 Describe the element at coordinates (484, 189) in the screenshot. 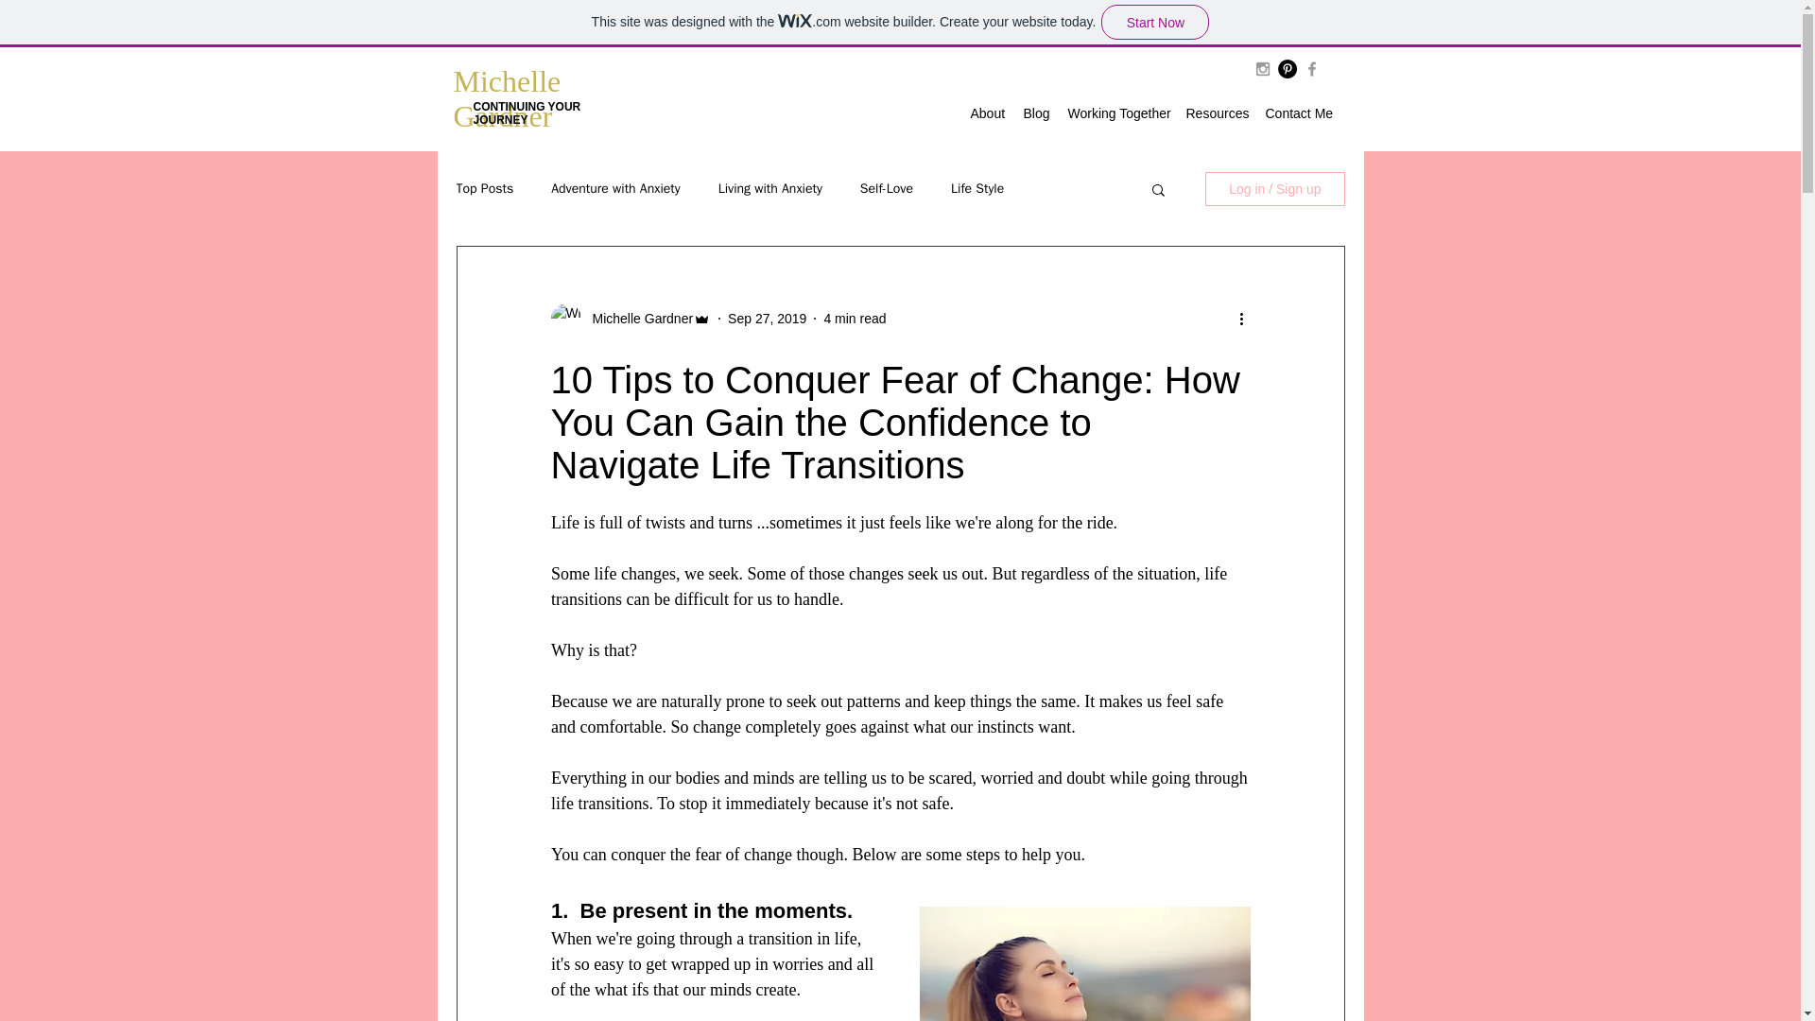

I see `Top Posts` at that location.